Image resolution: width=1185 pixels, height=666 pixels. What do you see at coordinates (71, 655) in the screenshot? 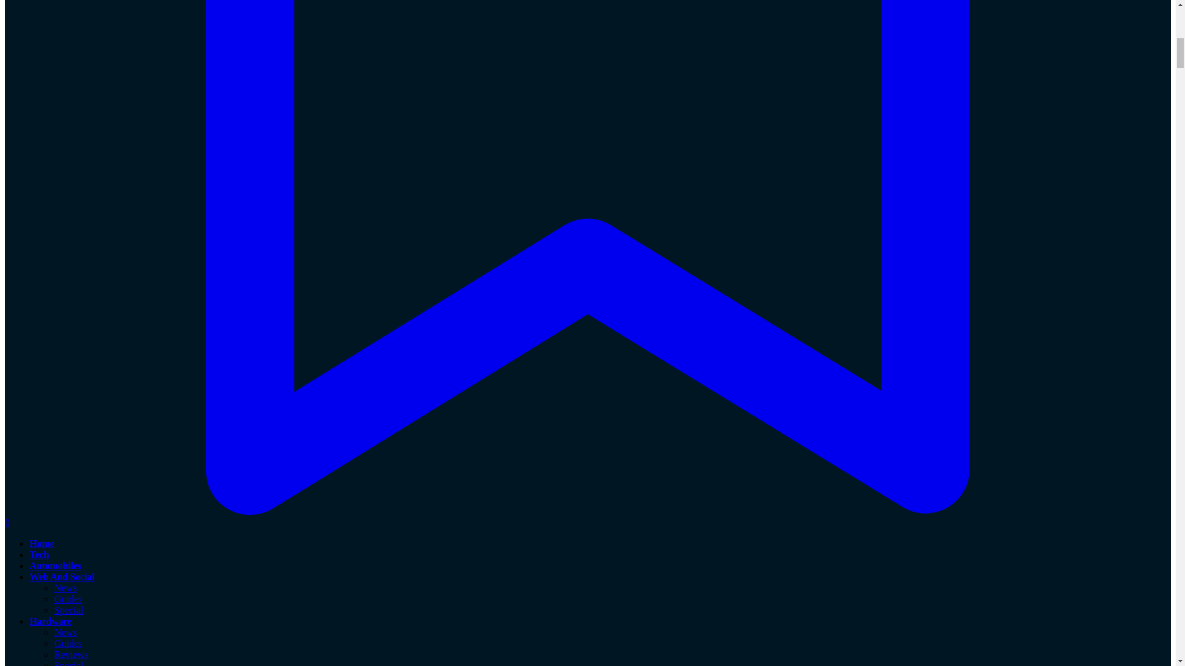
I see `Reviews` at bounding box center [71, 655].